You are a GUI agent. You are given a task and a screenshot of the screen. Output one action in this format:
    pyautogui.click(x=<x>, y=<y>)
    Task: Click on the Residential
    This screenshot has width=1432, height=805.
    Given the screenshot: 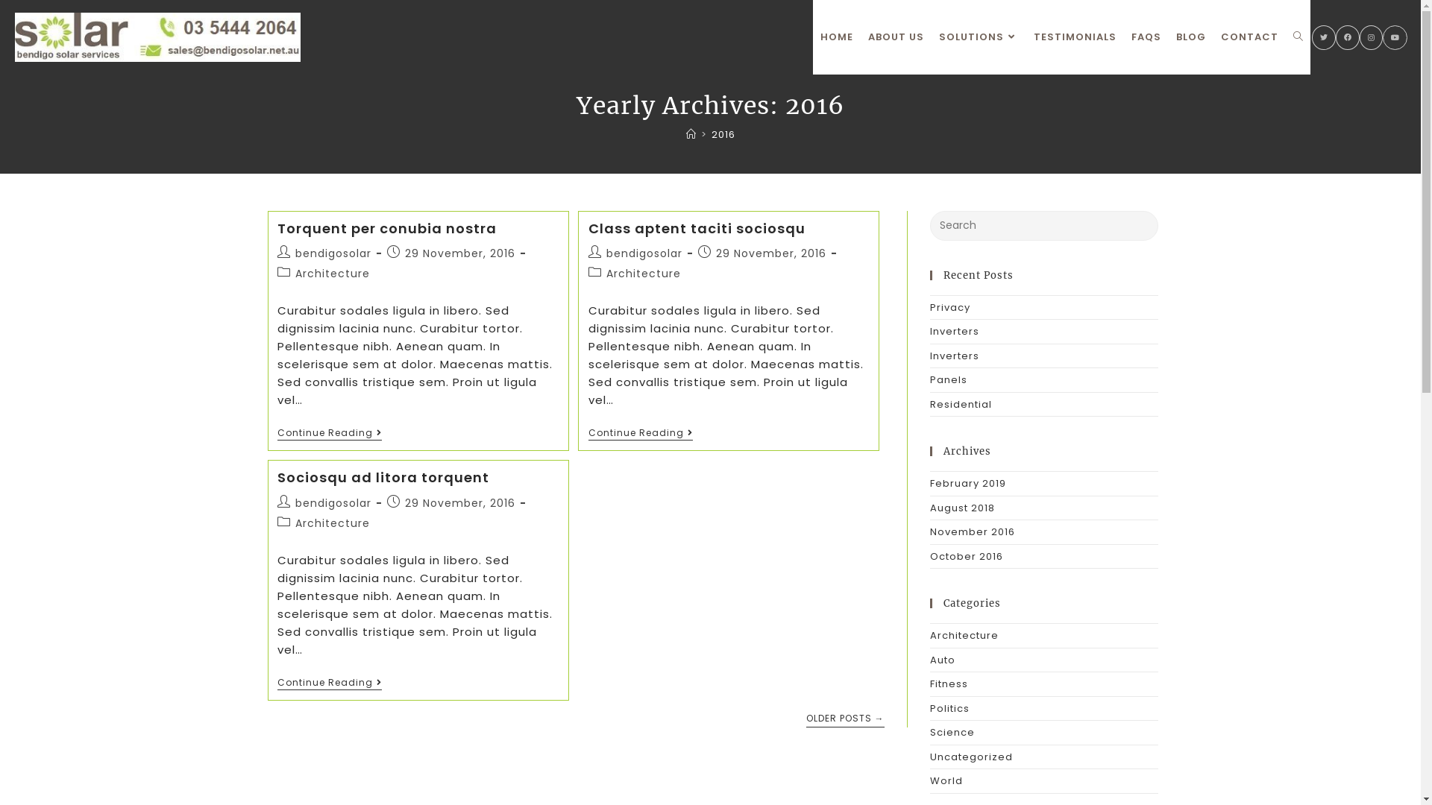 What is the action you would take?
    pyautogui.click(x=961, y=404)
    